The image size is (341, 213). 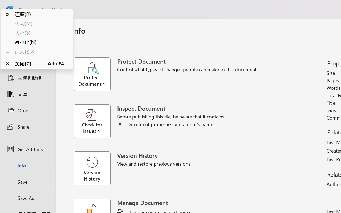 What do you see at coordinates (28, 198) in the screenshot?
I see `Save As` at bounding box center [28, 198].